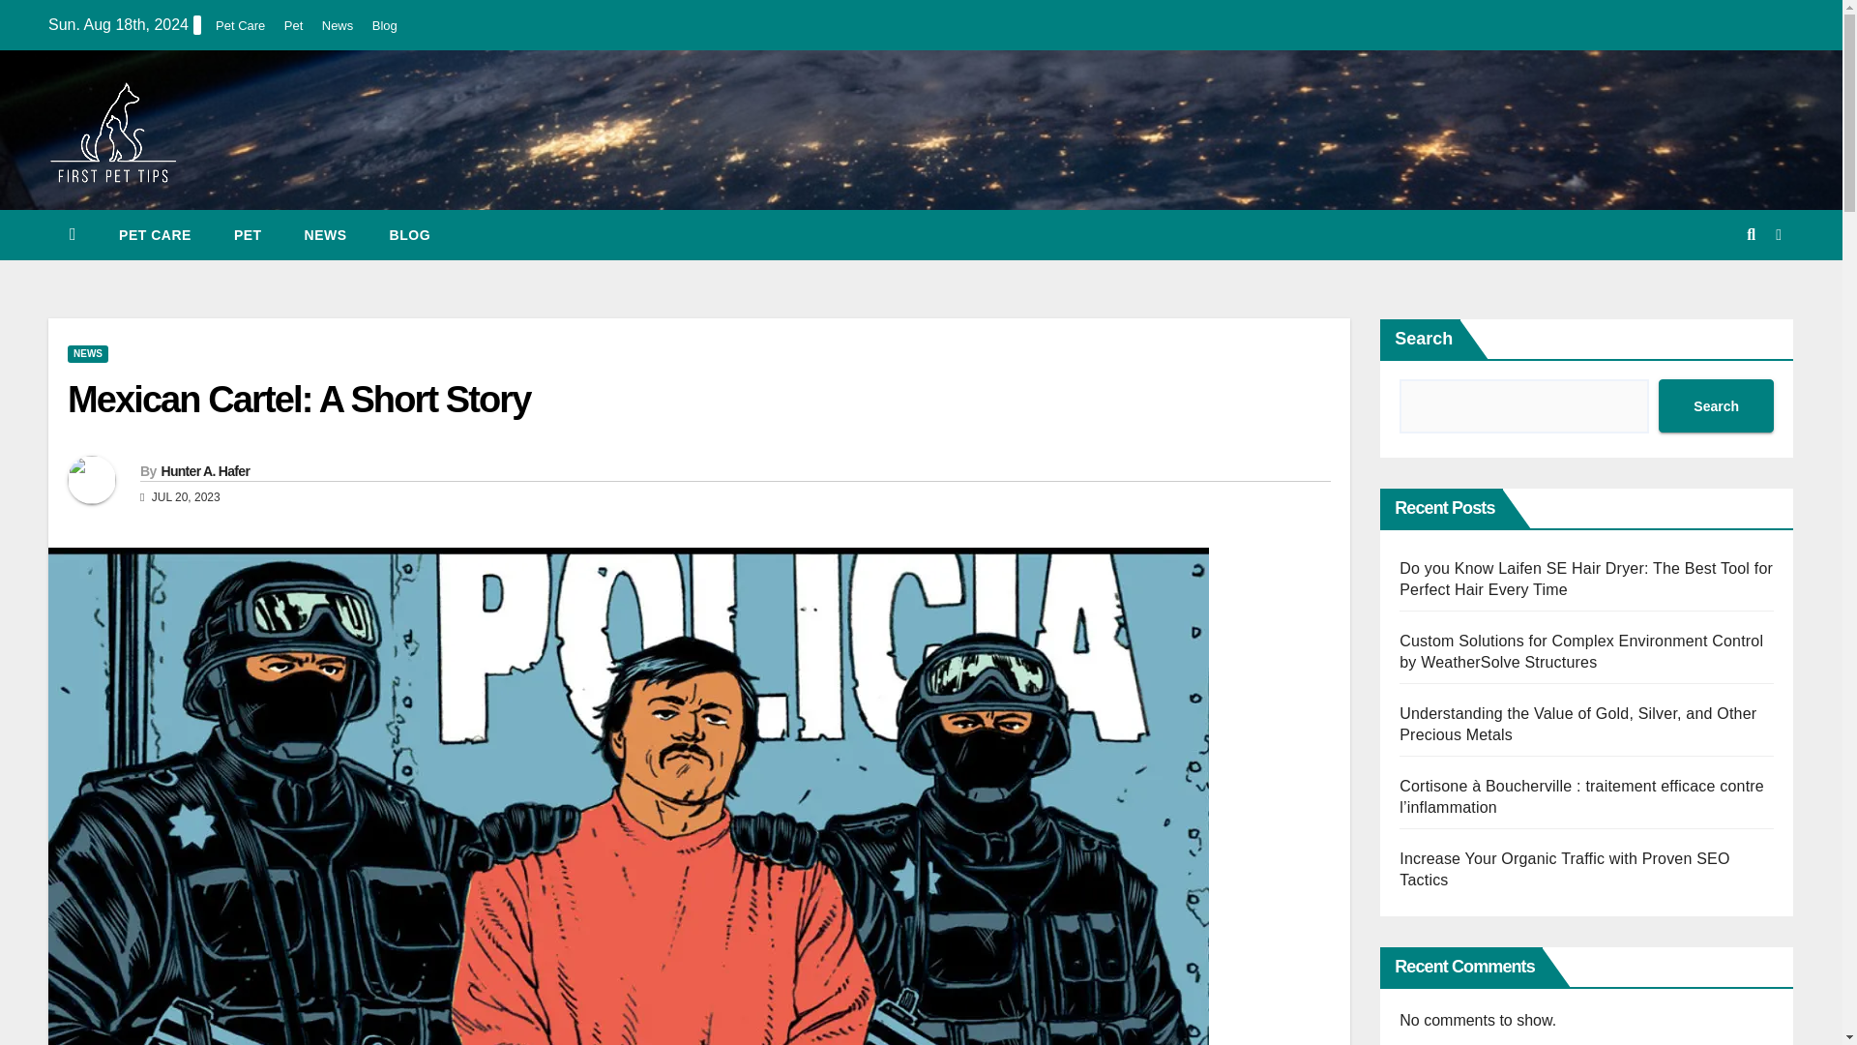  Describe the element at coordinates (87, 354) in the screenshot. I see `NEWS` at that location.